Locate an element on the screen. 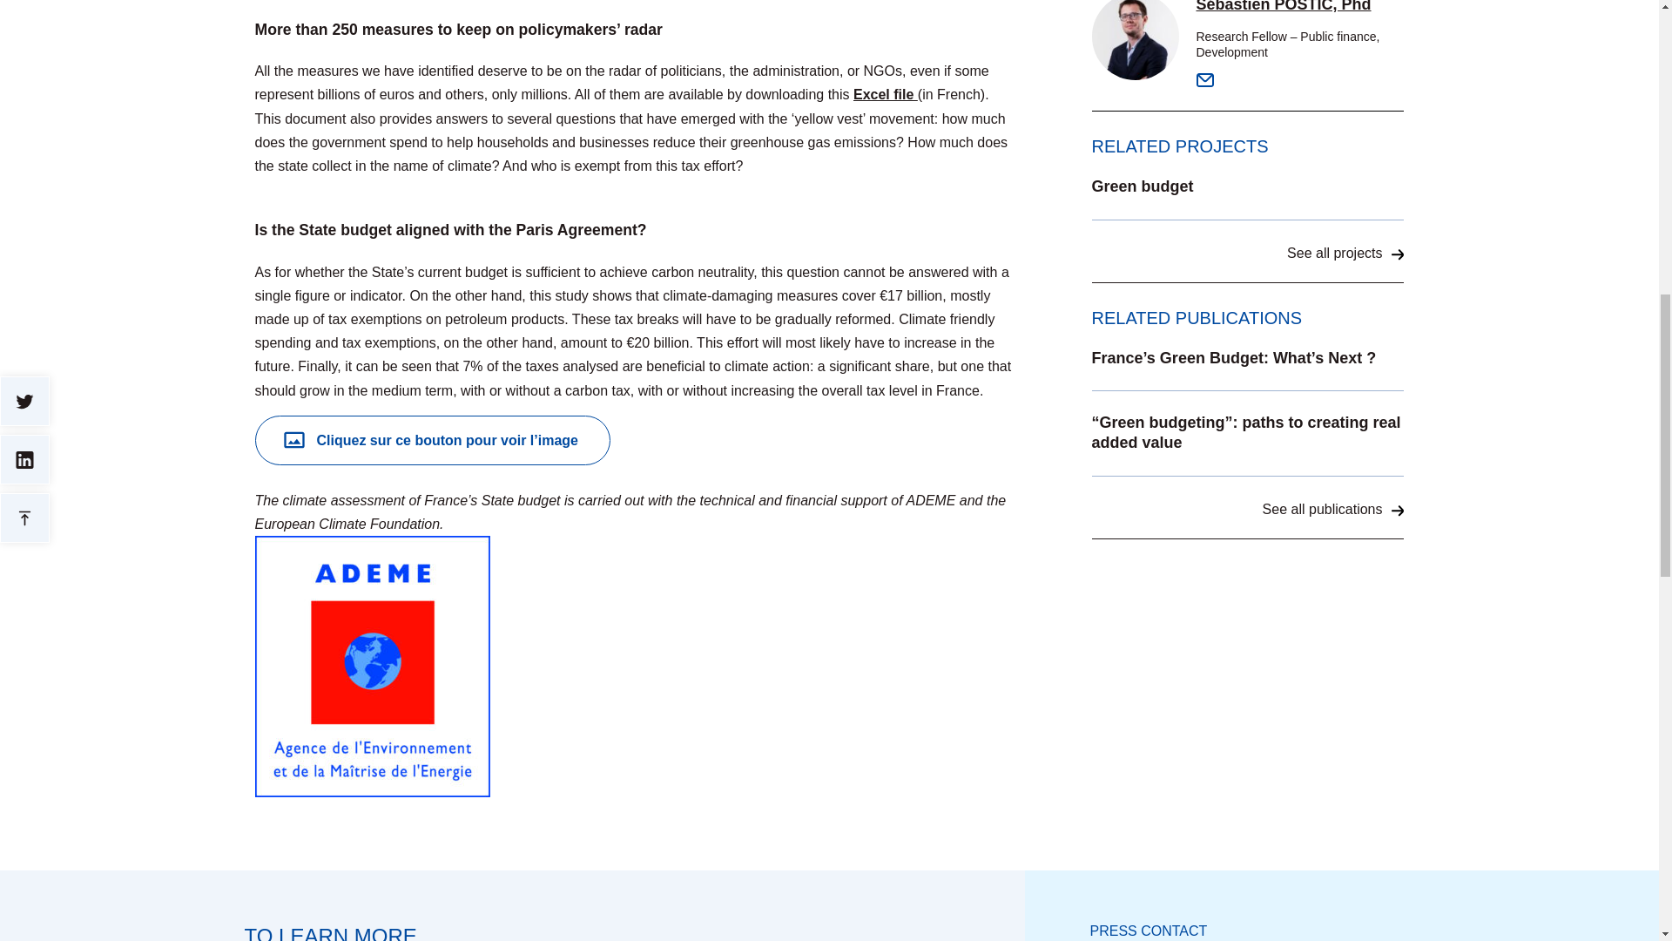  Excel file is located at coordinates (885, 94).